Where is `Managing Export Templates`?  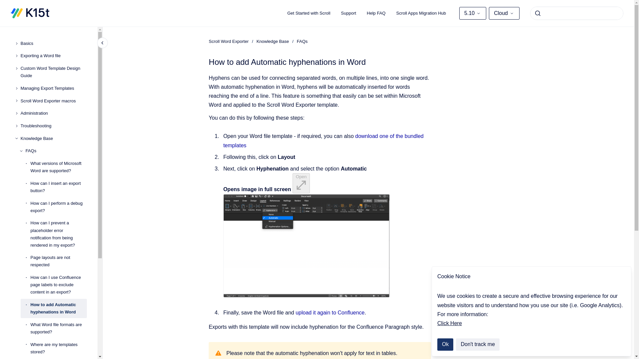 Managing Export Templates is located at coordinates (54, 88).